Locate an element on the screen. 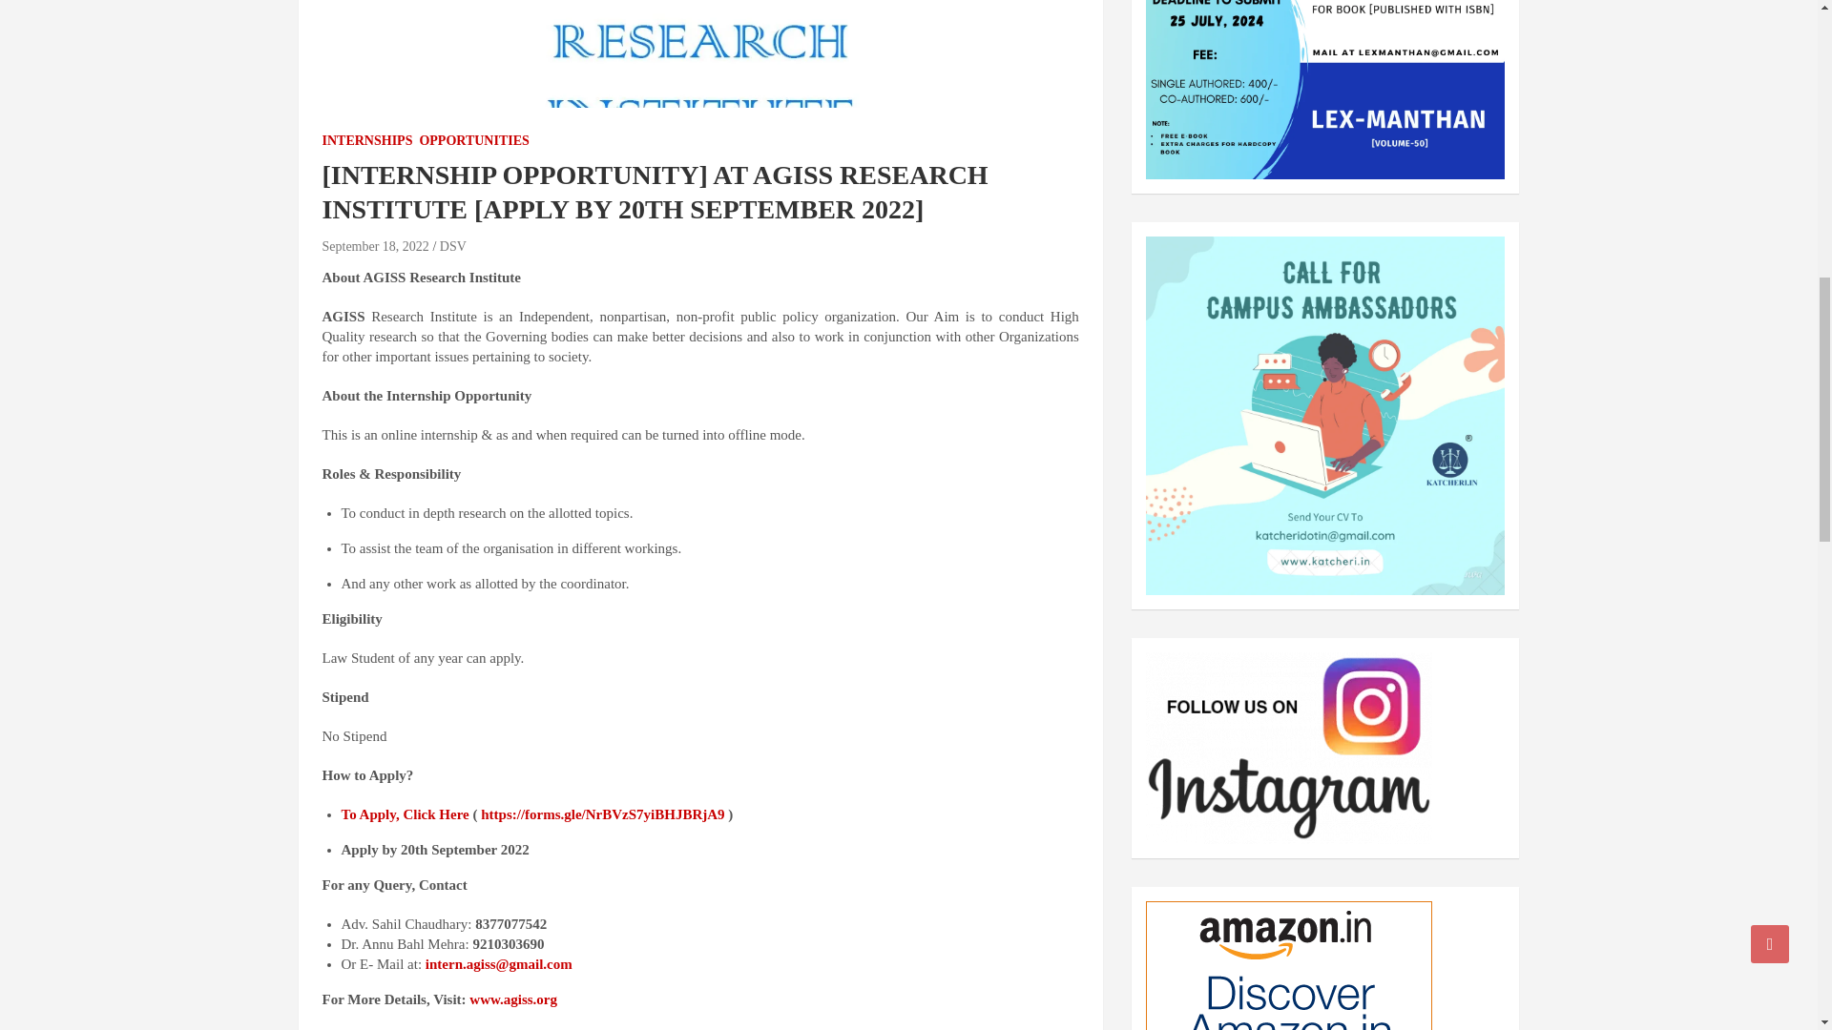 The height and width of the screenshot is (1030, 1832). OPPORTUNITIES is located at coordinates (473, 141).